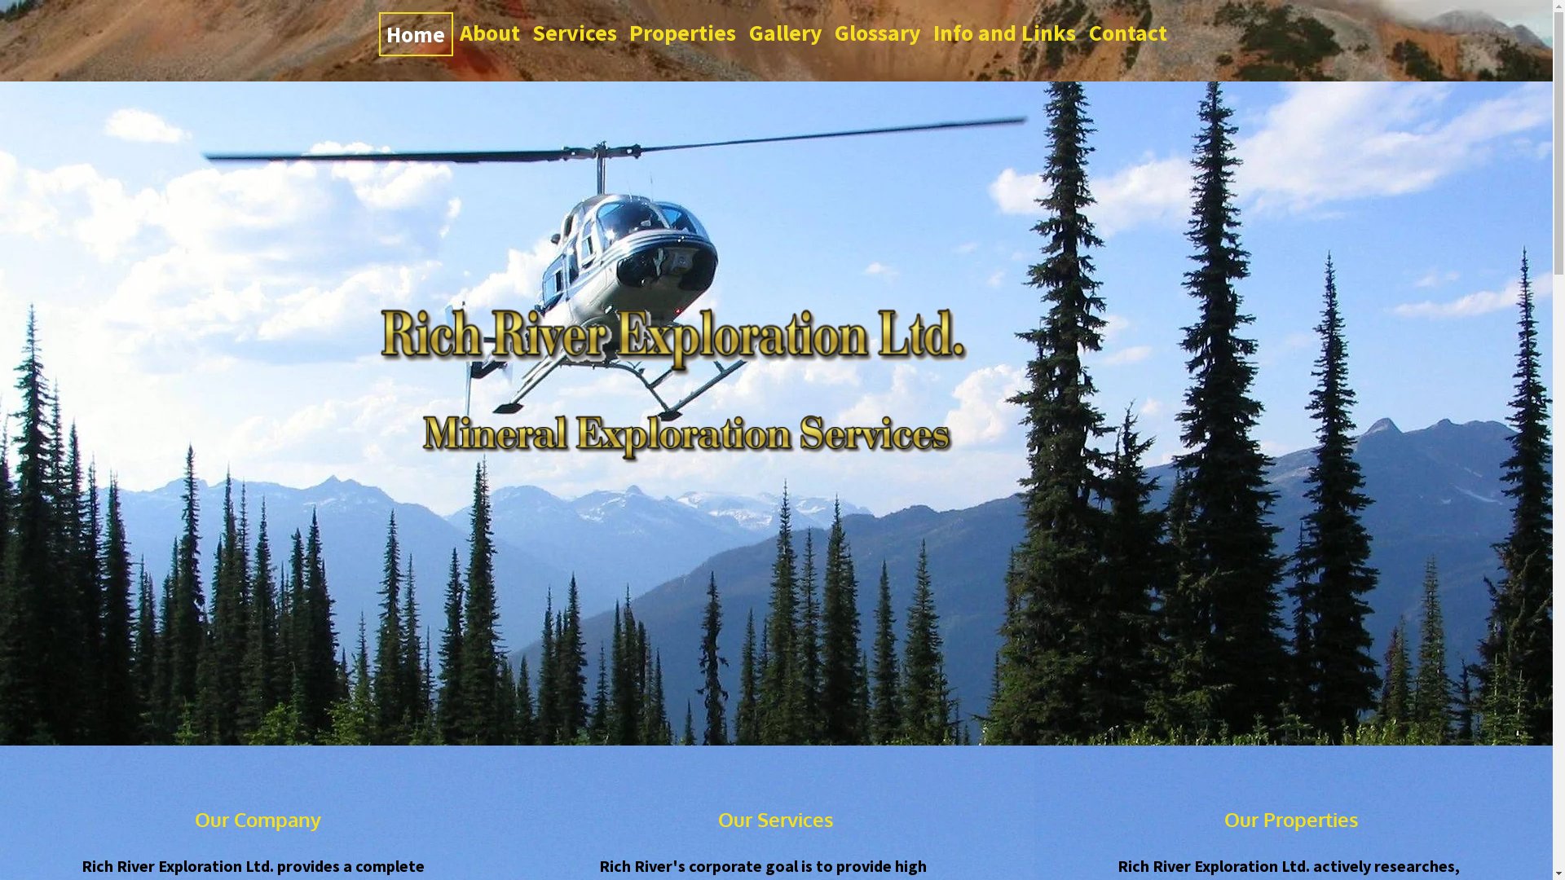 The height and width of the screenshot is (880, 1565). Describe the element at coordinates (786, 33) in the screenshot. I see `Gallery` at that location.